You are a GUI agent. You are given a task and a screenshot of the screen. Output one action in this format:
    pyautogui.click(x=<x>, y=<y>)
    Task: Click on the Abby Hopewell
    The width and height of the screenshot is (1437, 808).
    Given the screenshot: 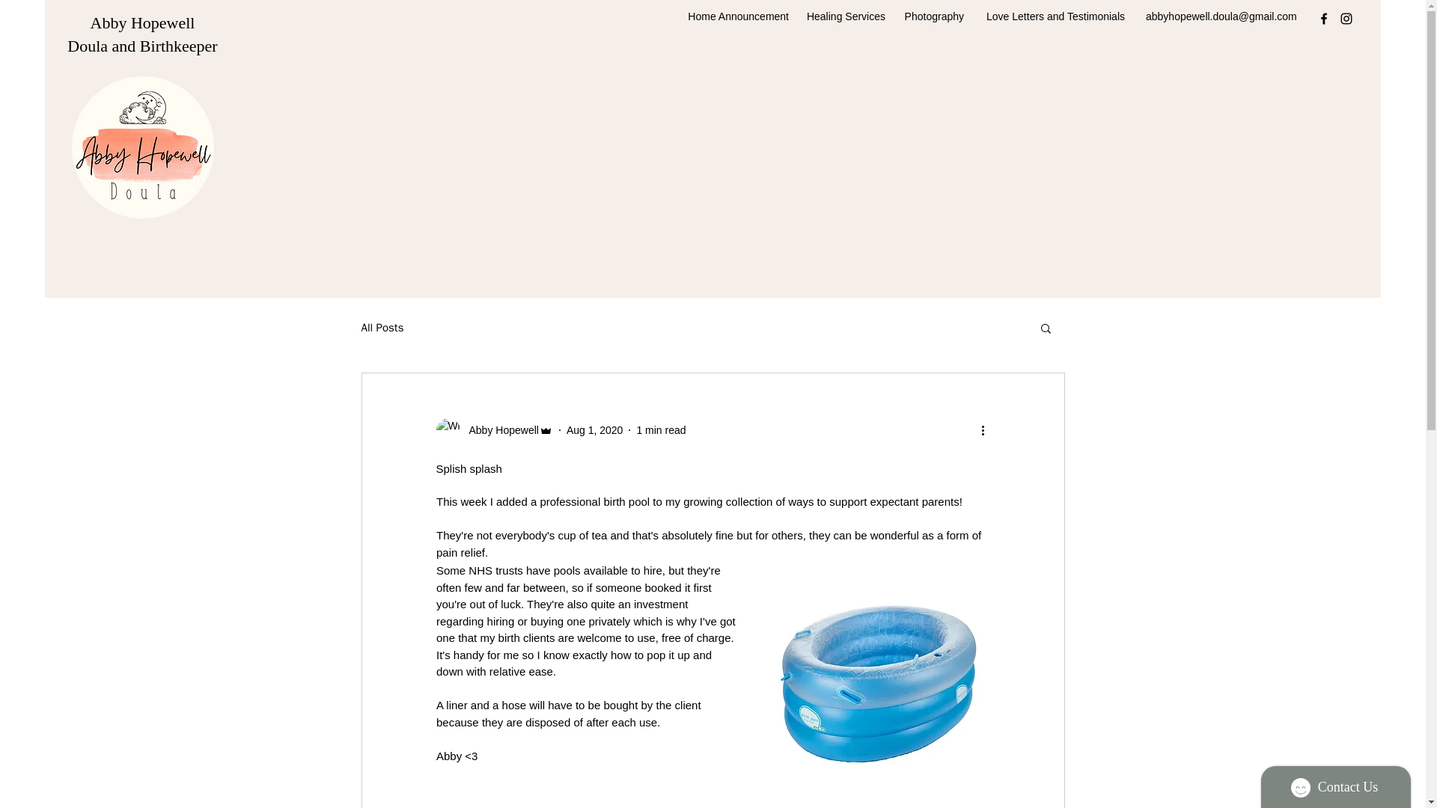 What is the action you would take?
    pyautogui.click(x=142, y=22)
    